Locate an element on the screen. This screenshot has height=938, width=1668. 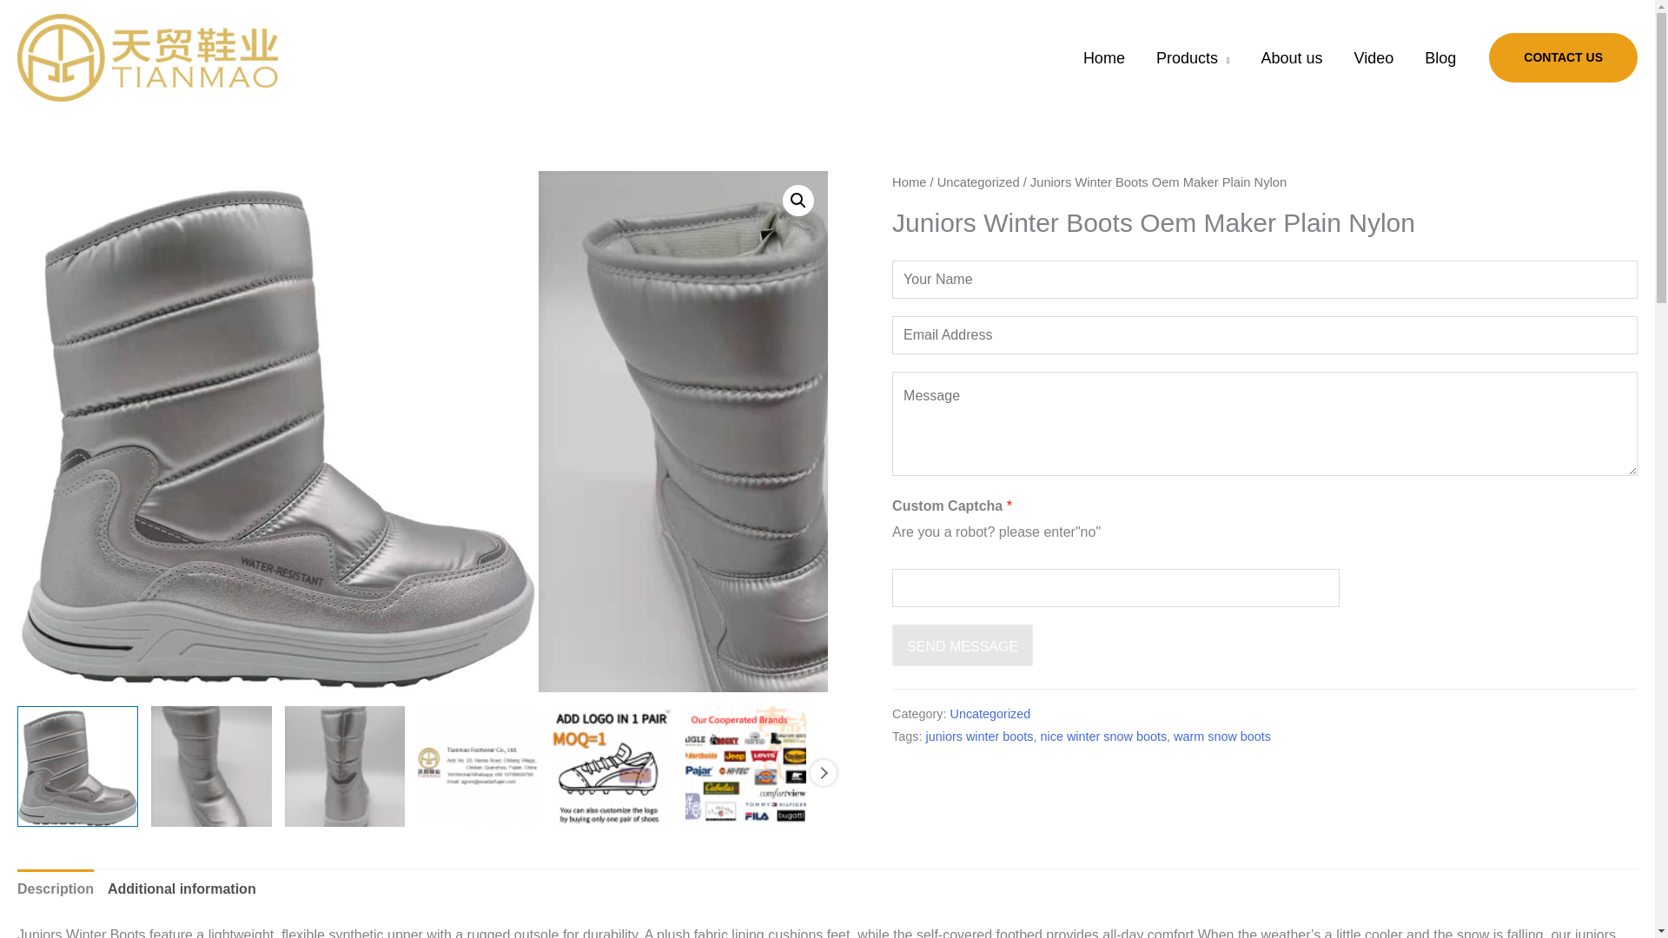
Video is located at coordinates (1374, 57).